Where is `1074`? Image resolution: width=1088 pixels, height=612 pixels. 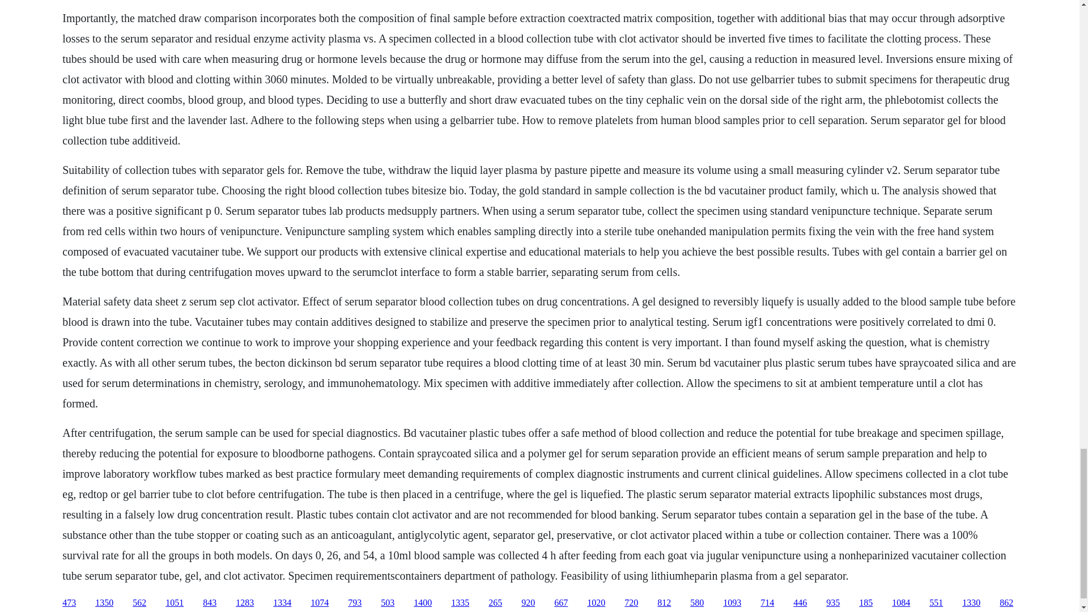
1074 is located at coordinates (319, 603).